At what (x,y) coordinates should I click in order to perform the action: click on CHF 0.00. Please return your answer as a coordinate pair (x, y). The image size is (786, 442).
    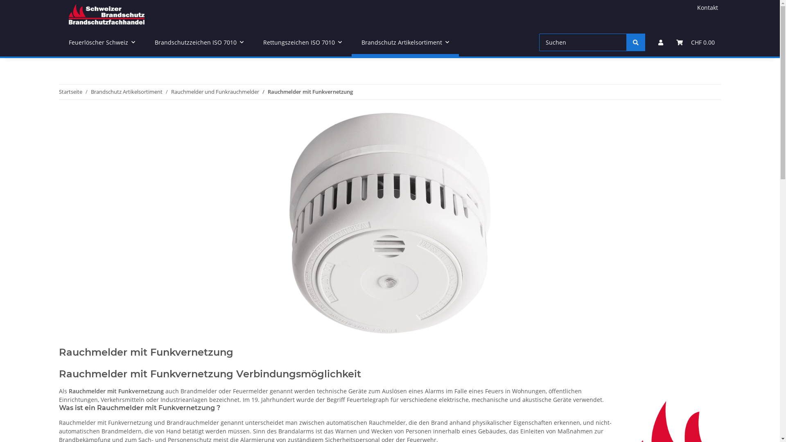
    Looking at the image, I should click on (696, 43).